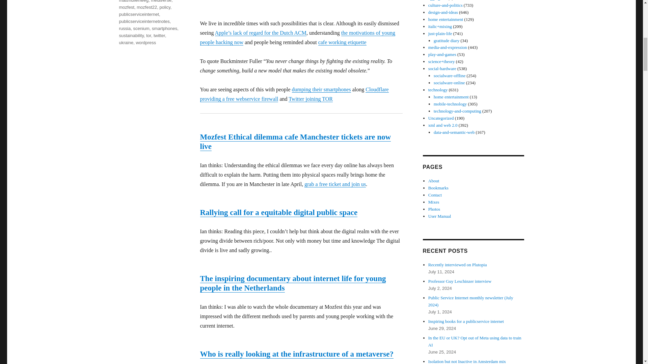 The image size is (648, 364). I want to click on dumping their smartphones, so click(321, 90).